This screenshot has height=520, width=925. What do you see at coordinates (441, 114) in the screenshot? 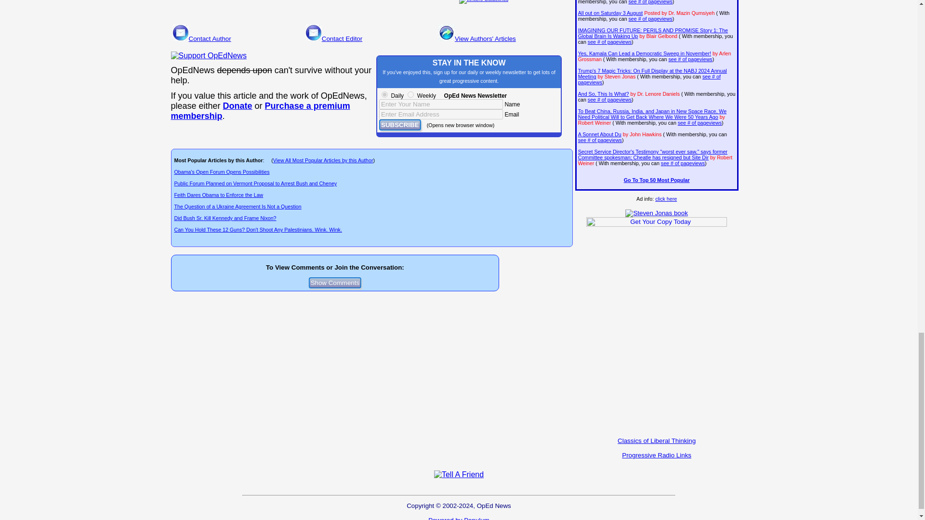
I see `Enter Email Address` at bounding box center [441, 114].